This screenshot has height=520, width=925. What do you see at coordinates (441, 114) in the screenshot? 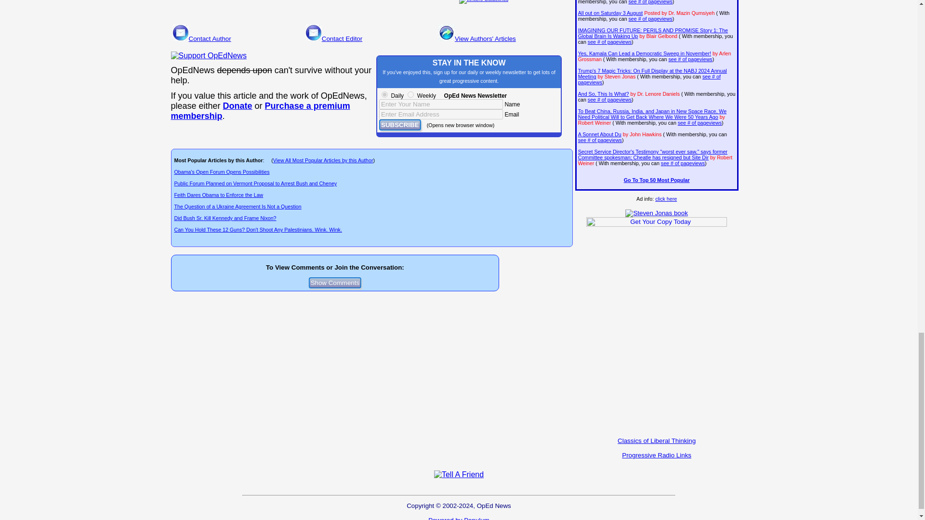
I see `Enter Email Address` at bounding box center [441, 114].